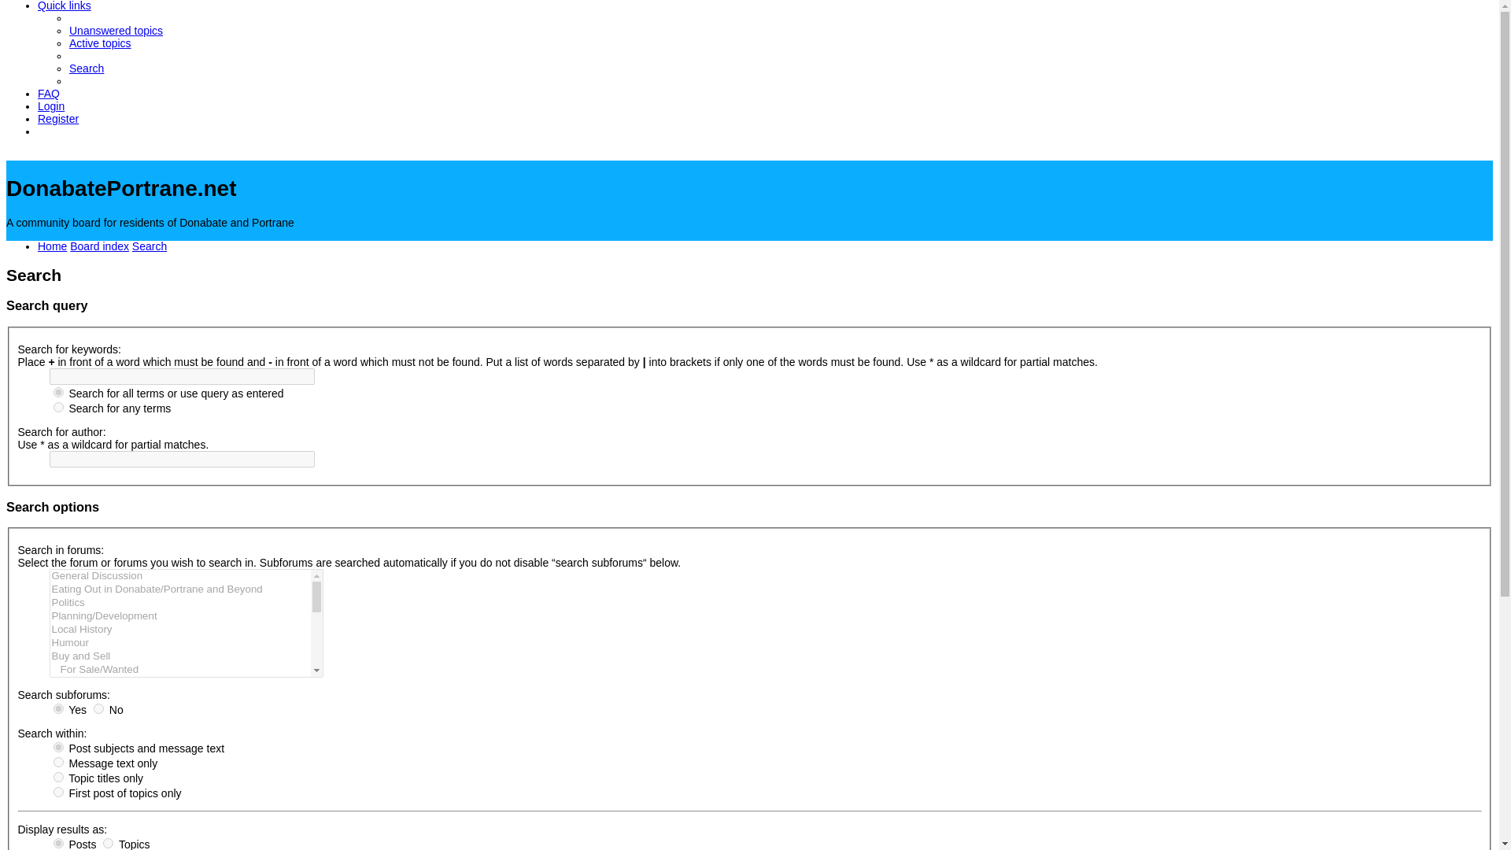  I want to click on Quick links, so click(65, 6).